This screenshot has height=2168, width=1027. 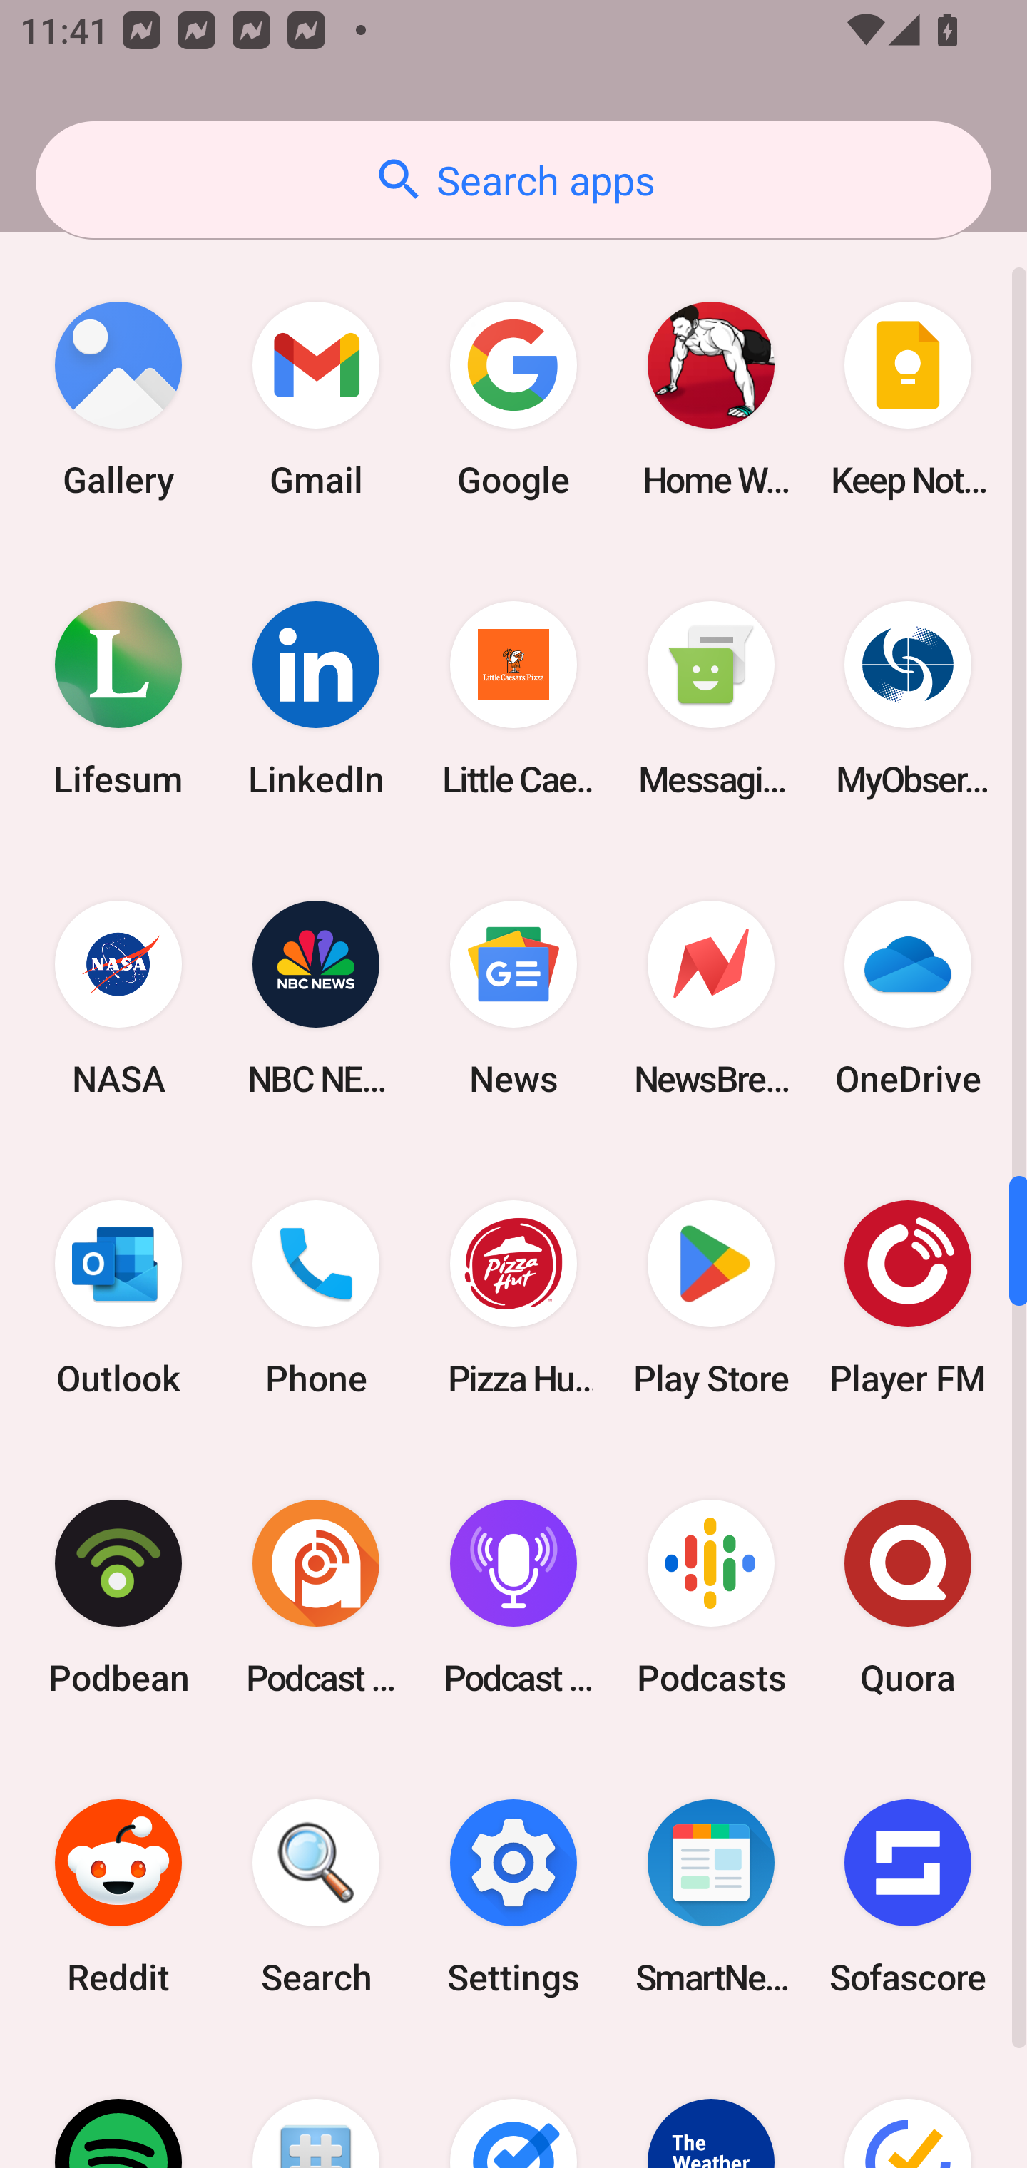 I want to click on NASA, so click(x=118, y=998).